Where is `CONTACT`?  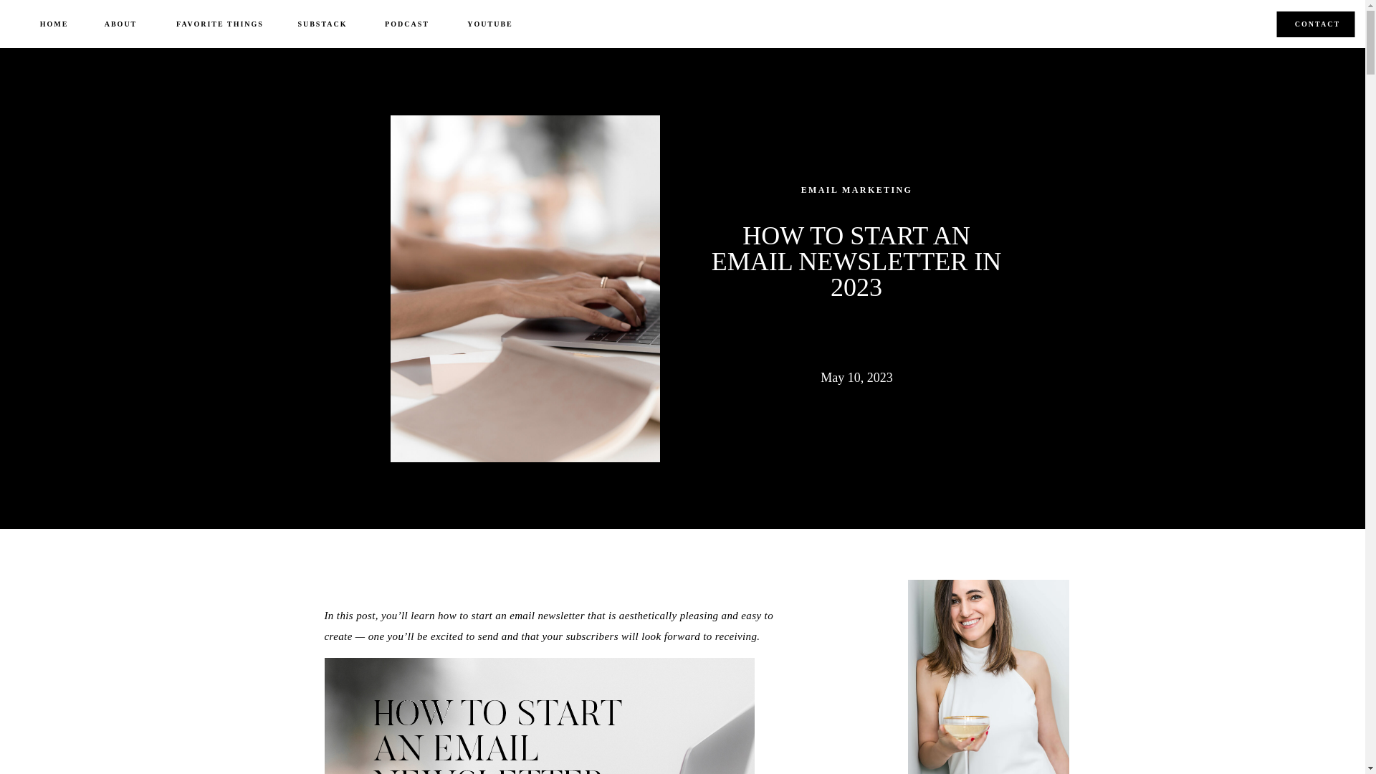
CONTACT is located at coordinates (1317, 26).